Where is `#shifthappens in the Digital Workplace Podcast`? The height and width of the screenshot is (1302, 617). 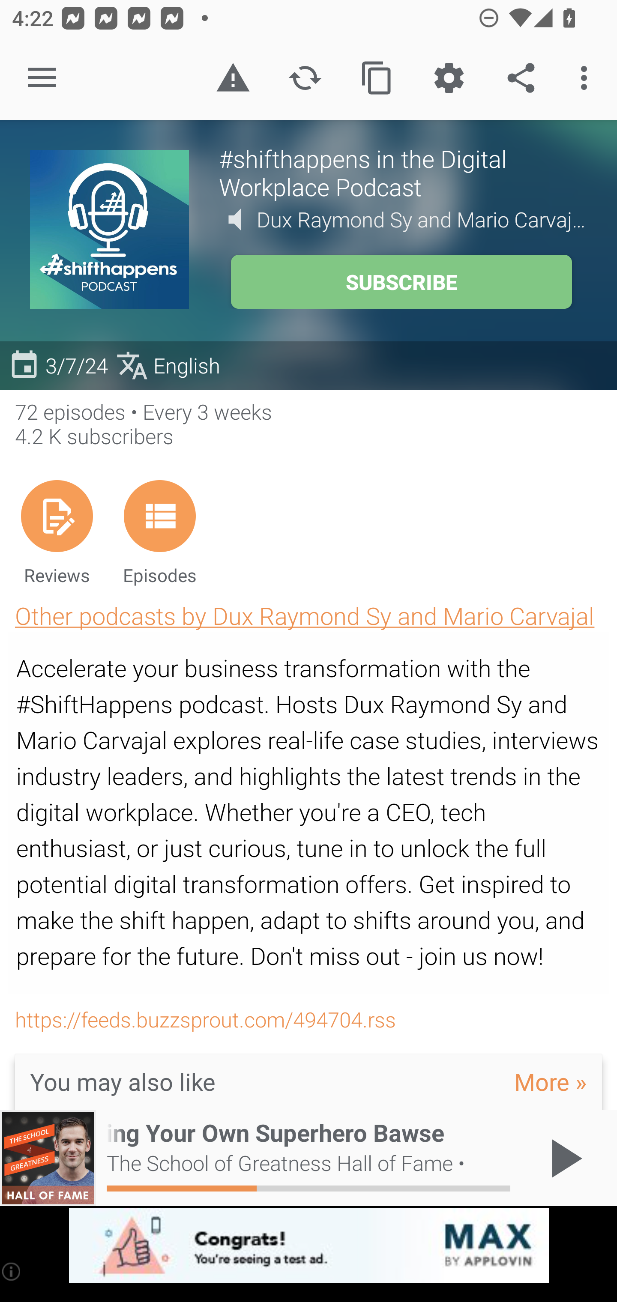 #shifthappens in the Digital Workplace Podcast is located at coordinates (403, 172).